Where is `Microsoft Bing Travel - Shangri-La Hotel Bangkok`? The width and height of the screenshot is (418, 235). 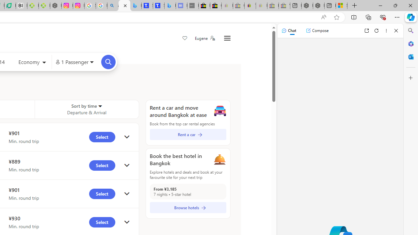
Microsoft Bing Travel - Shangri-La Hotel Bangkok is located at coordinates (170, 6).